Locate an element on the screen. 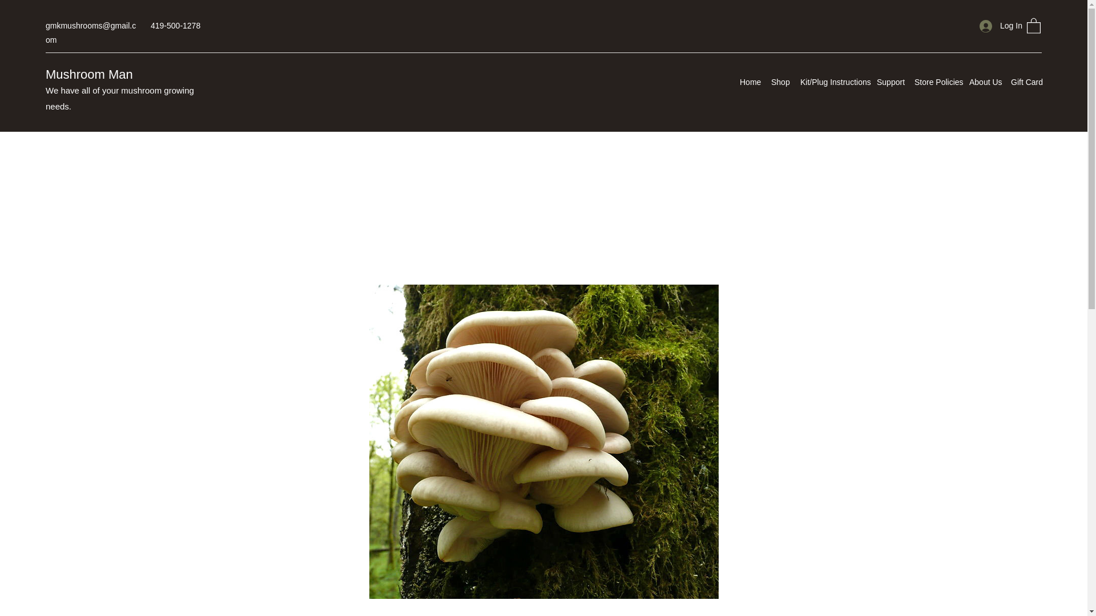 The image size is (1096, 616). About Us is located at coordinates (984, 82).